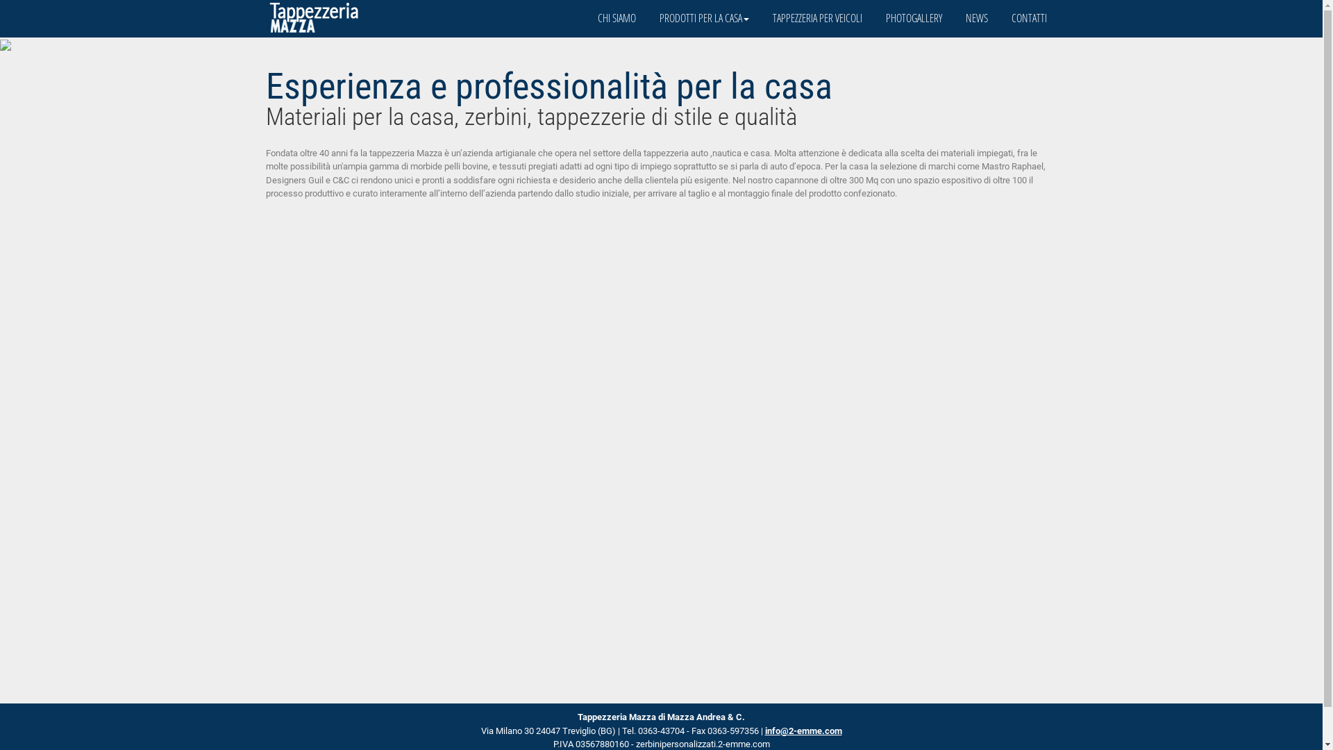 The width and height of the screenshot is (1333, 750). I want to click on PRODOTTI PER LA CASA, so click(704, 18).